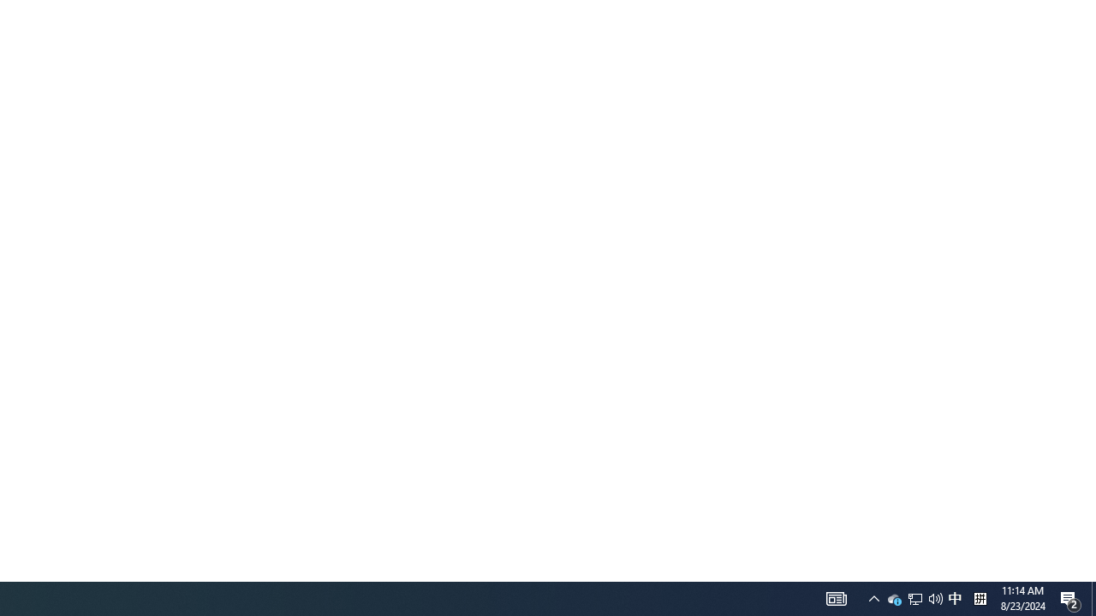  What do you see at coordinates (873, 599) in the screenshot?
I see `Notification Chevron` at bounding box center [873, 599].